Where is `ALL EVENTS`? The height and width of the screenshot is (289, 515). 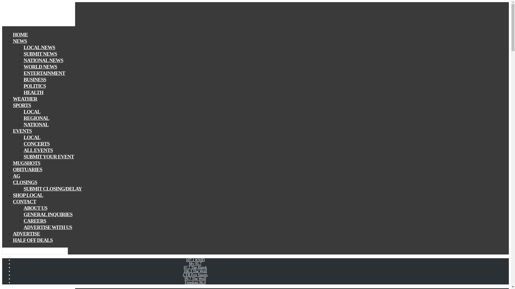
ALL EVENTS is located at coordinates (38, 150).